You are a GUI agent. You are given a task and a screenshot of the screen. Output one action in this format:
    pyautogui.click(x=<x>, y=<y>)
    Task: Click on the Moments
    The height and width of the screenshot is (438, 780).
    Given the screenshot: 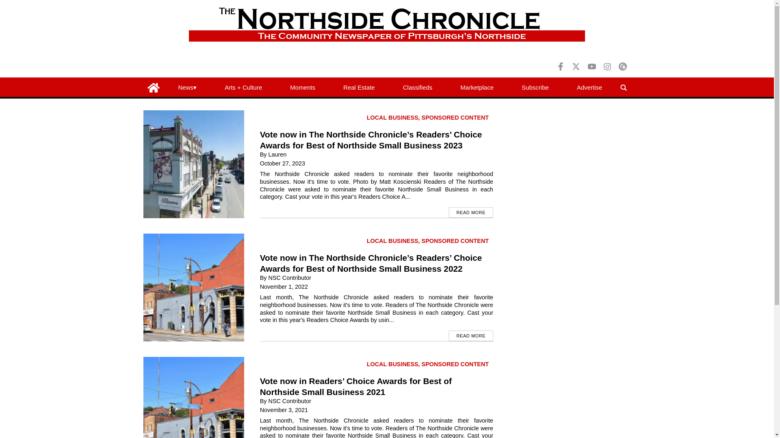 What is the action you would take?
    pyautogui.click(x=302, y=88)
    